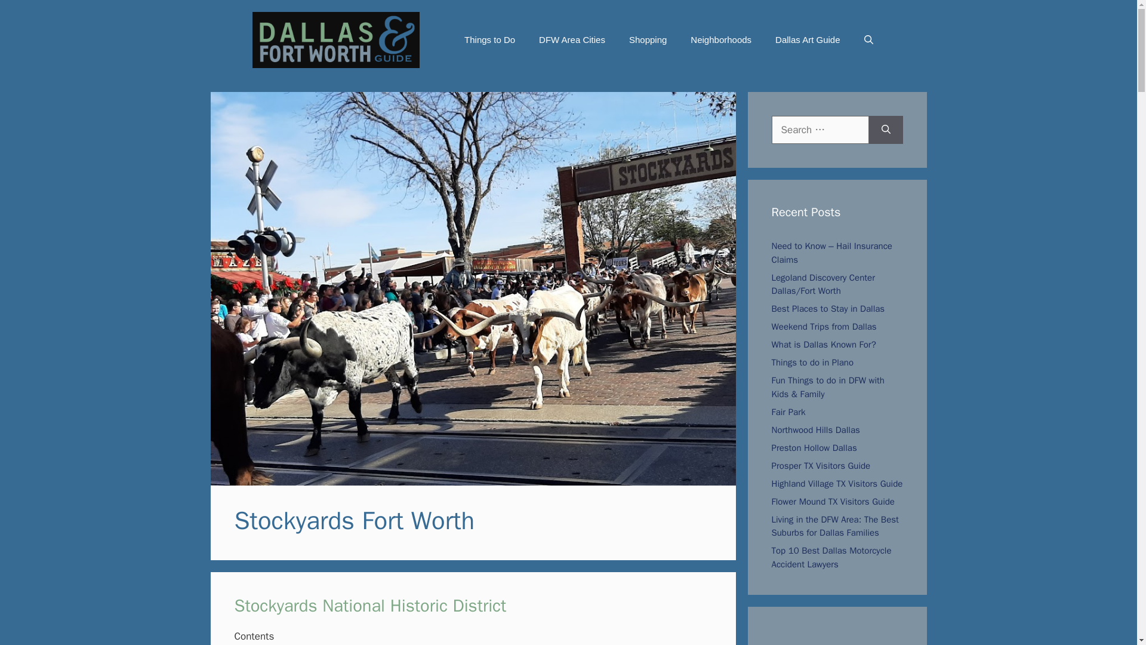 The width and height of the screenshot is (1146, 645). I want to click on Northwood Hills Dallas, so click(815, 430).